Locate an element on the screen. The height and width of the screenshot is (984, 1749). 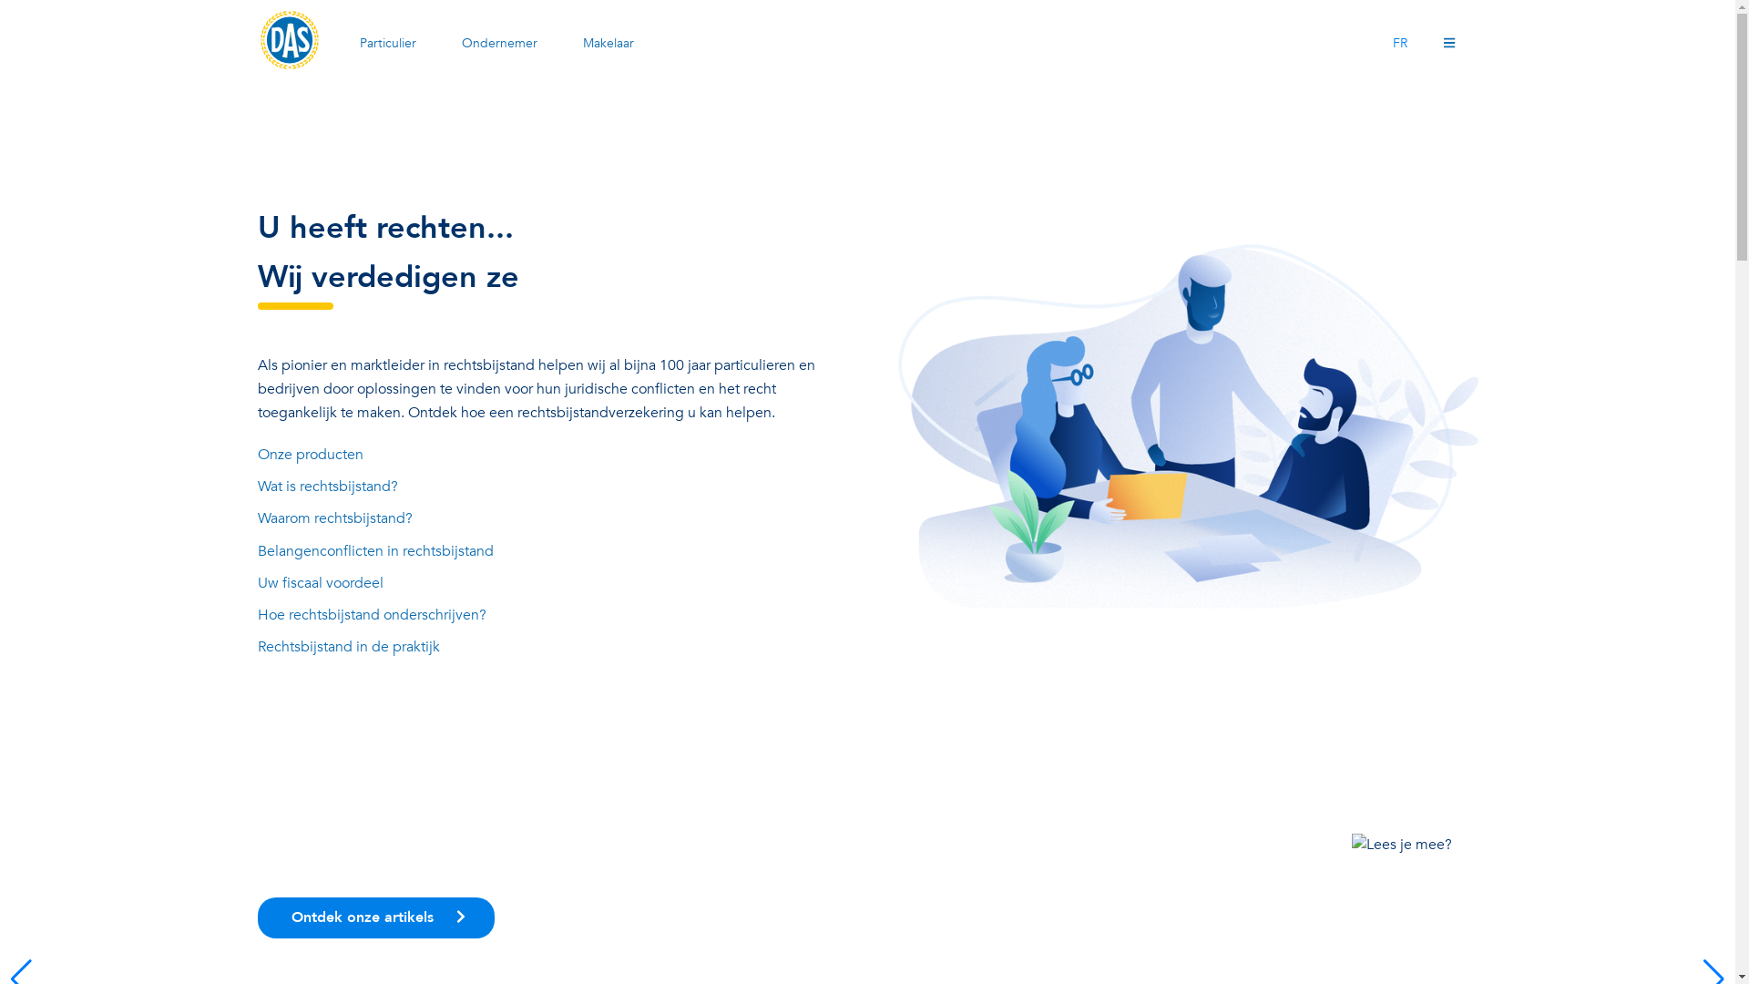
Wat is rechtsbijstand? is located at coordinates (547, 487).